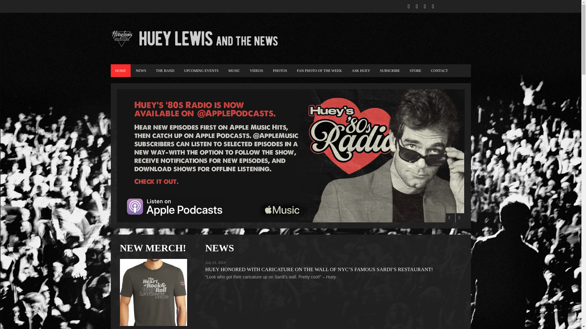 The height and width of the screenshot is (329, 586). What do you see at coordinates (201, 70) in the screenshot?
I see `UPCOMING EVENTS` at bounding box center [201, 70].